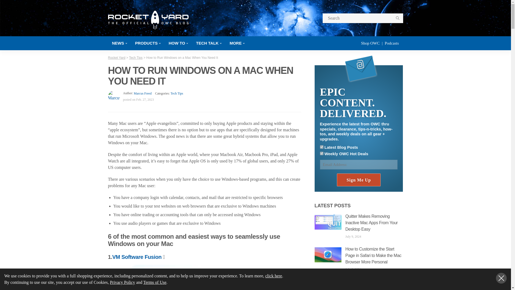  I want to click on Go to the Tech Tips category archives., so click(136, 58).